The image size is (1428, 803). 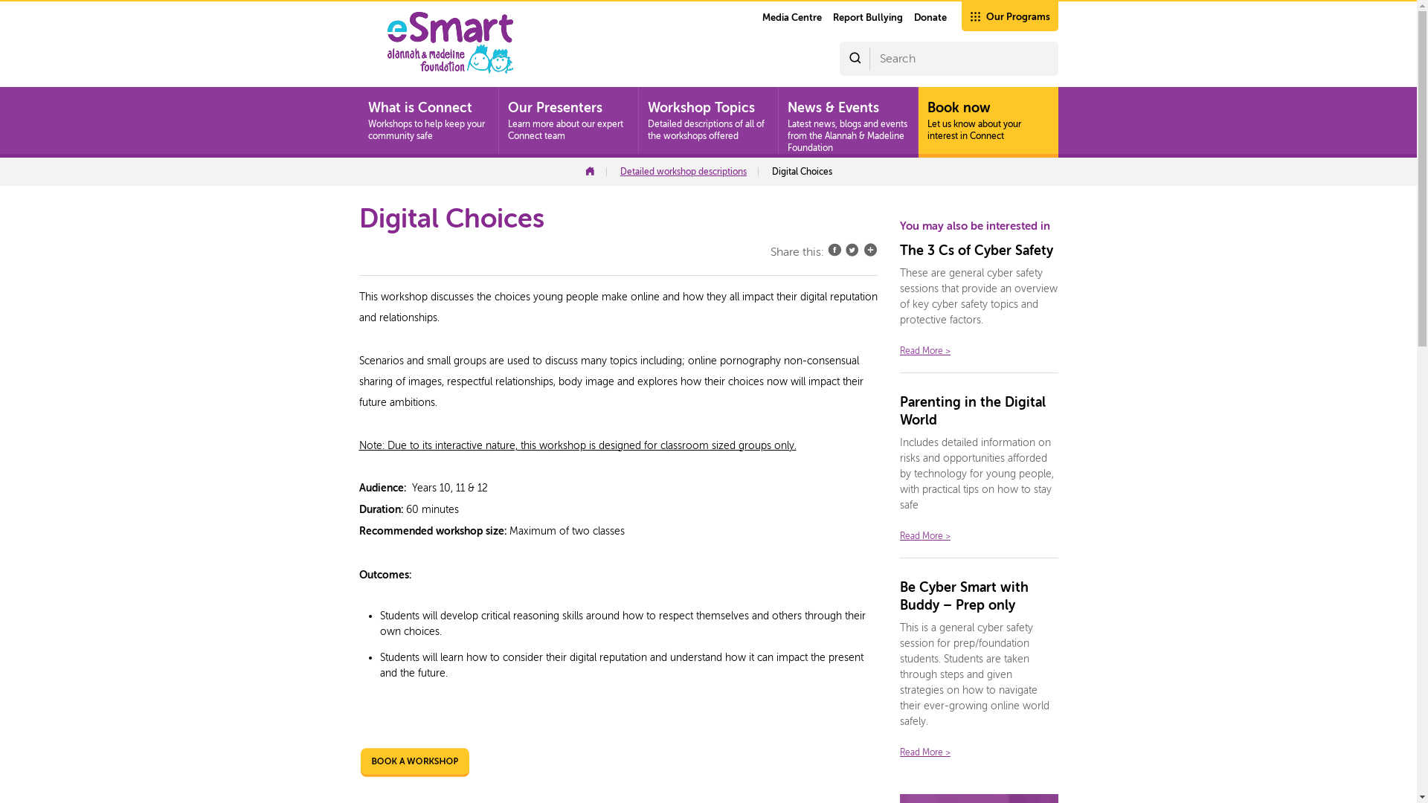 What do you see at coordinates (925, 751) in the screenshot?
I see `Read More >` at bounding box center [925, 751].